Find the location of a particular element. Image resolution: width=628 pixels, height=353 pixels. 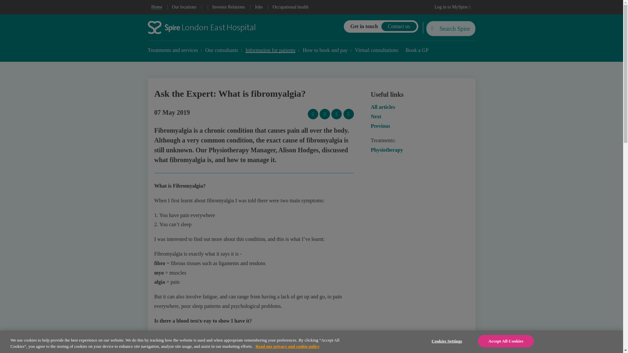

Our locations is located at coordinates (187, 7).